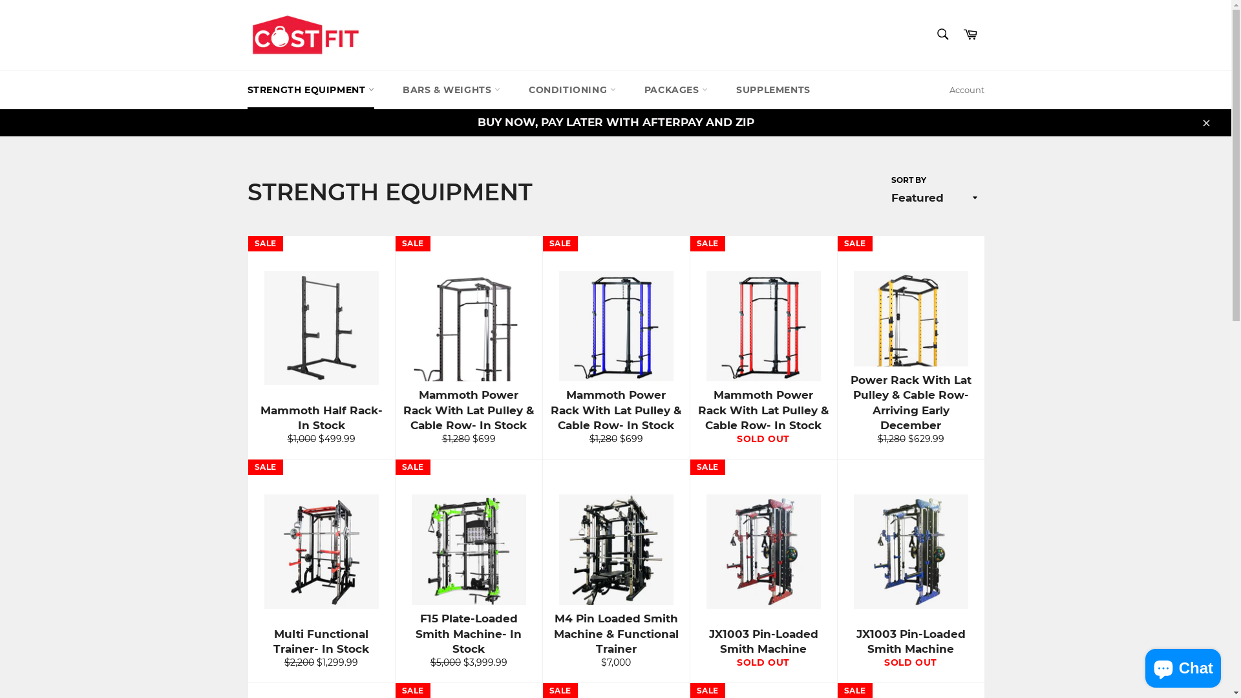 Image resolution: width=1241 pixels, height=698 pixels. I want to click on Shopify online store chat, so click(1183, 666).